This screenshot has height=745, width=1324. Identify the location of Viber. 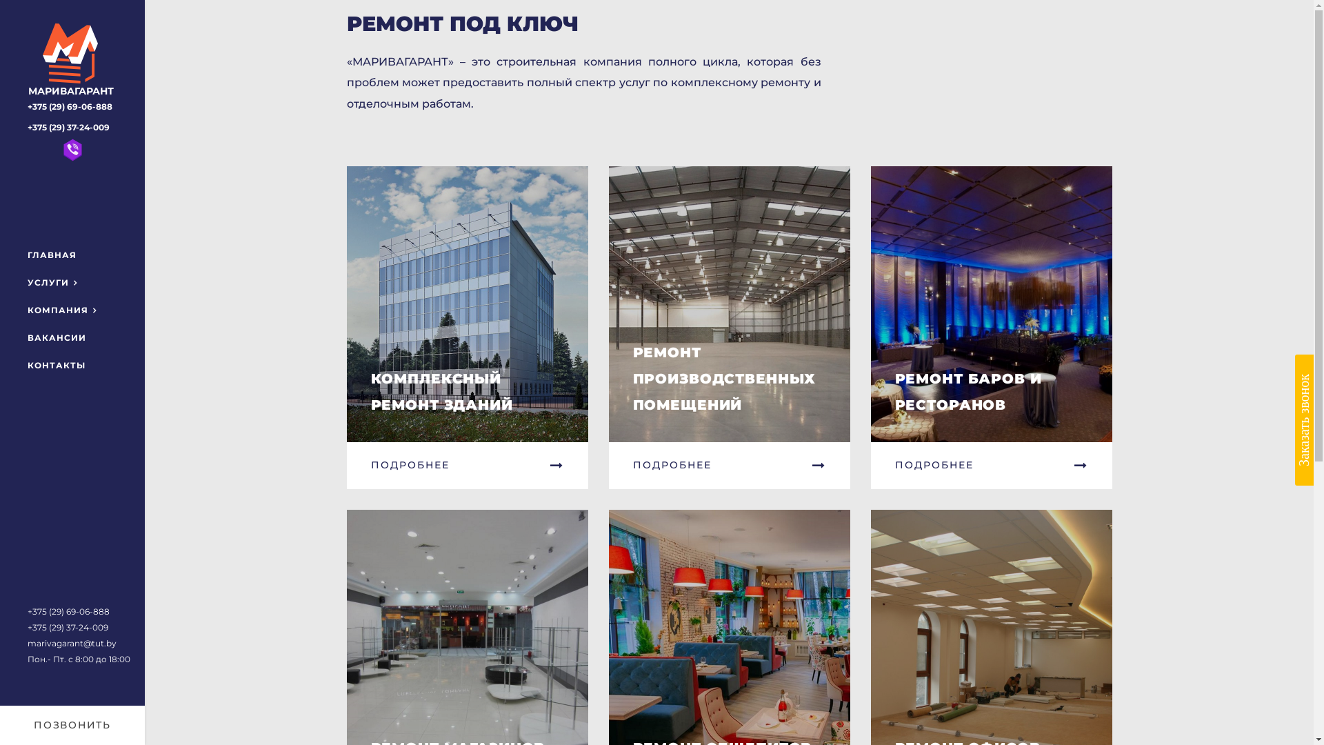
(72, 150).